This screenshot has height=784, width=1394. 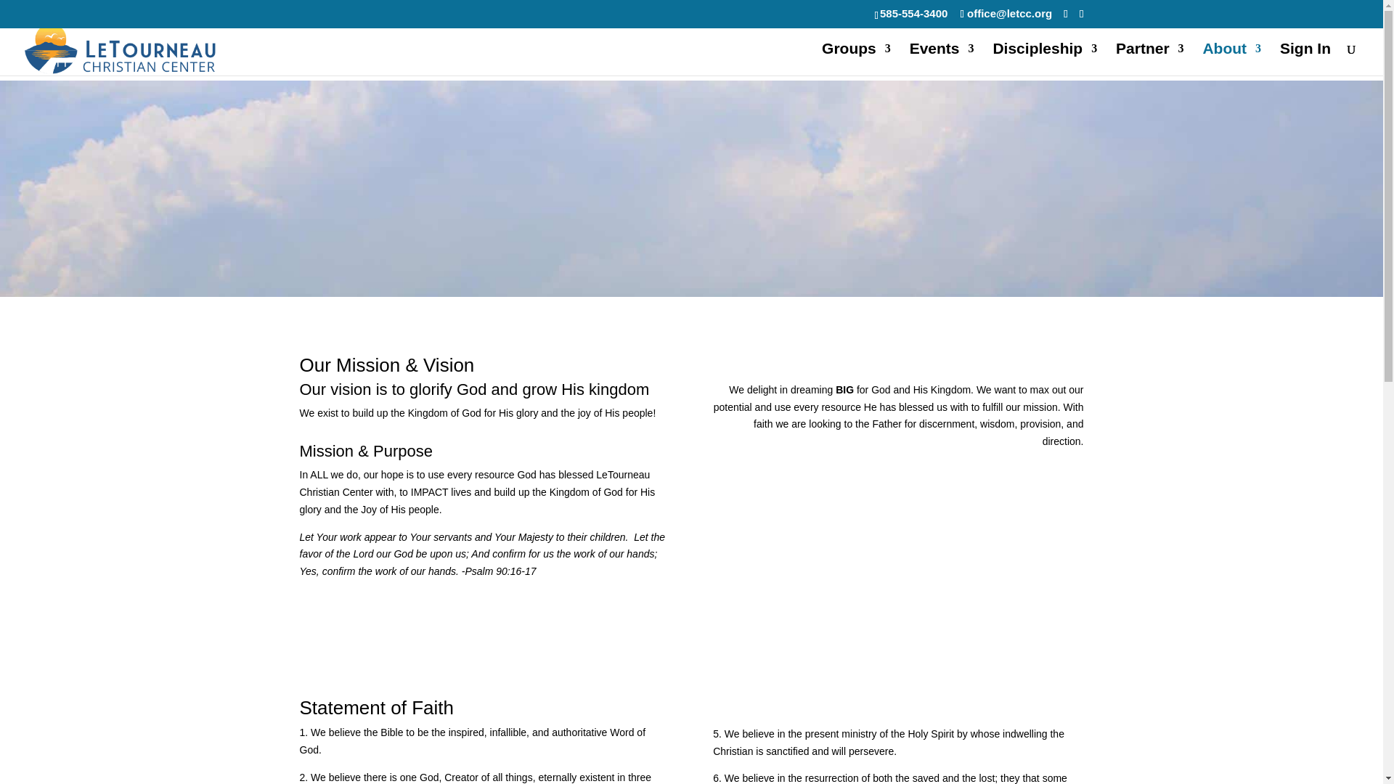 I want to click on Events, so click(x=942, y=60).